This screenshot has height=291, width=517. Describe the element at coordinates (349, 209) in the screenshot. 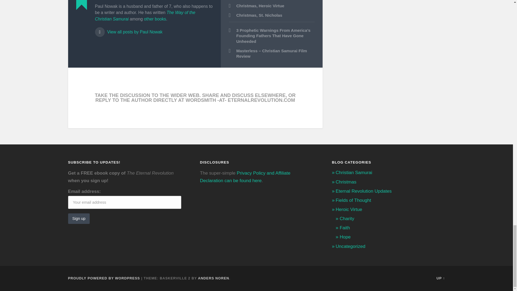

I see `Posts related to improving a life of virtue. ` at that location.